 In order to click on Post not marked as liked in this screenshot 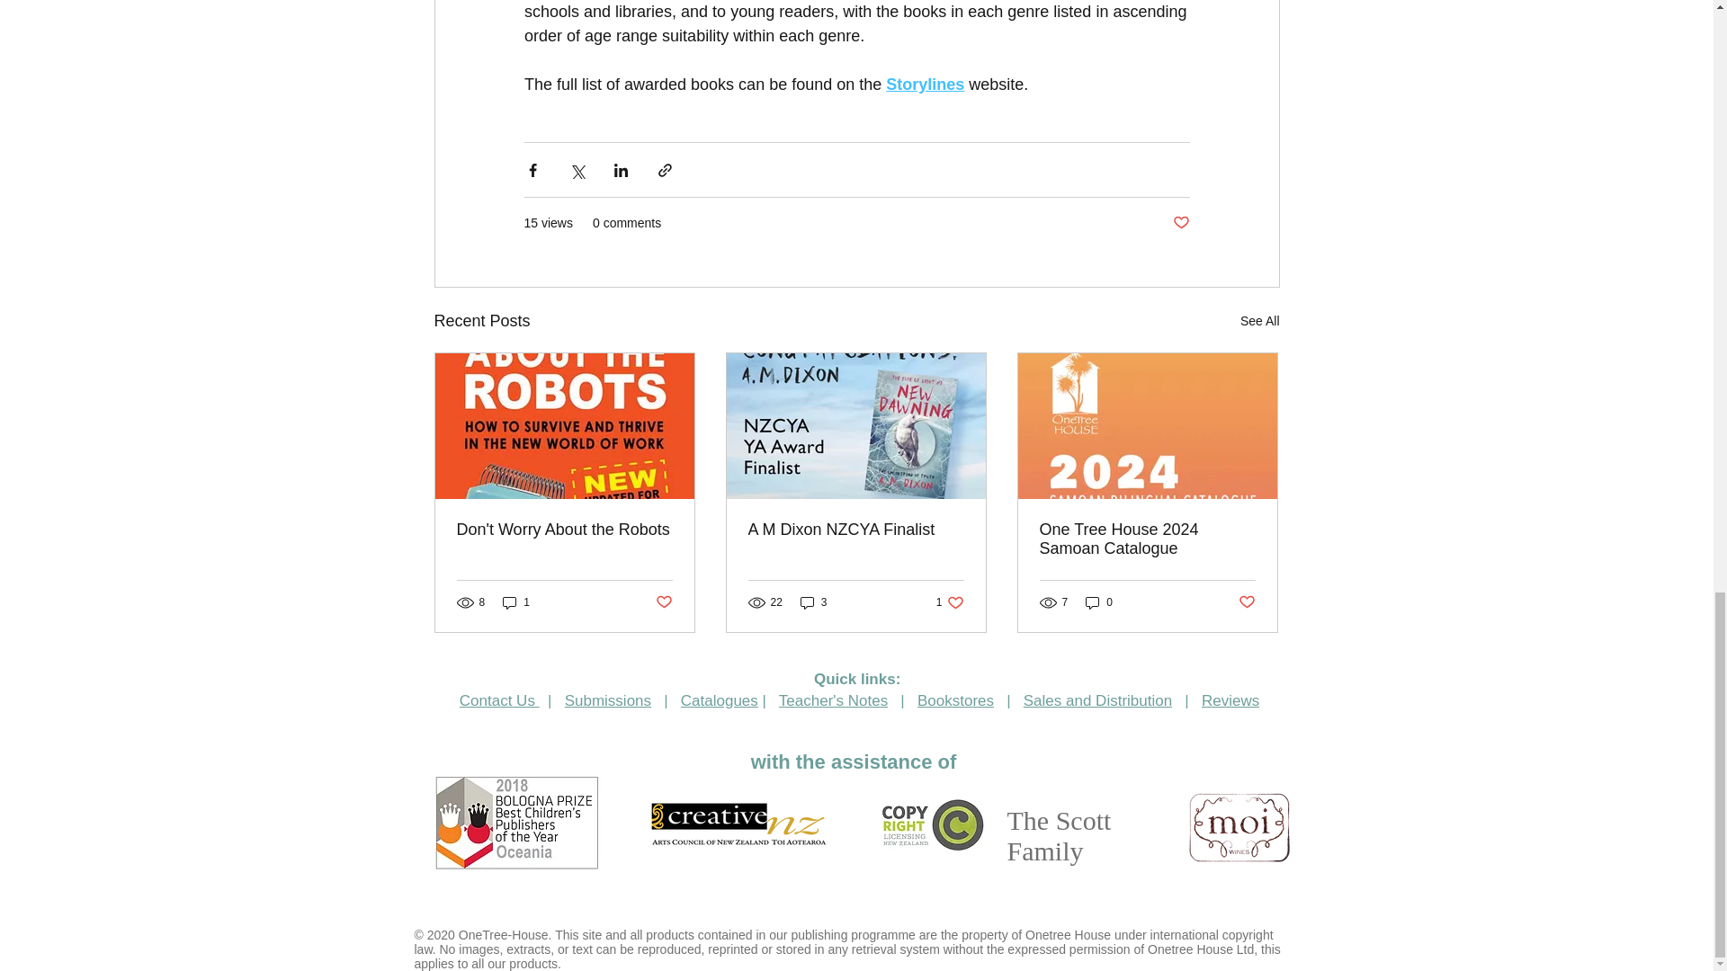, I will do `click(1099, 602)`.